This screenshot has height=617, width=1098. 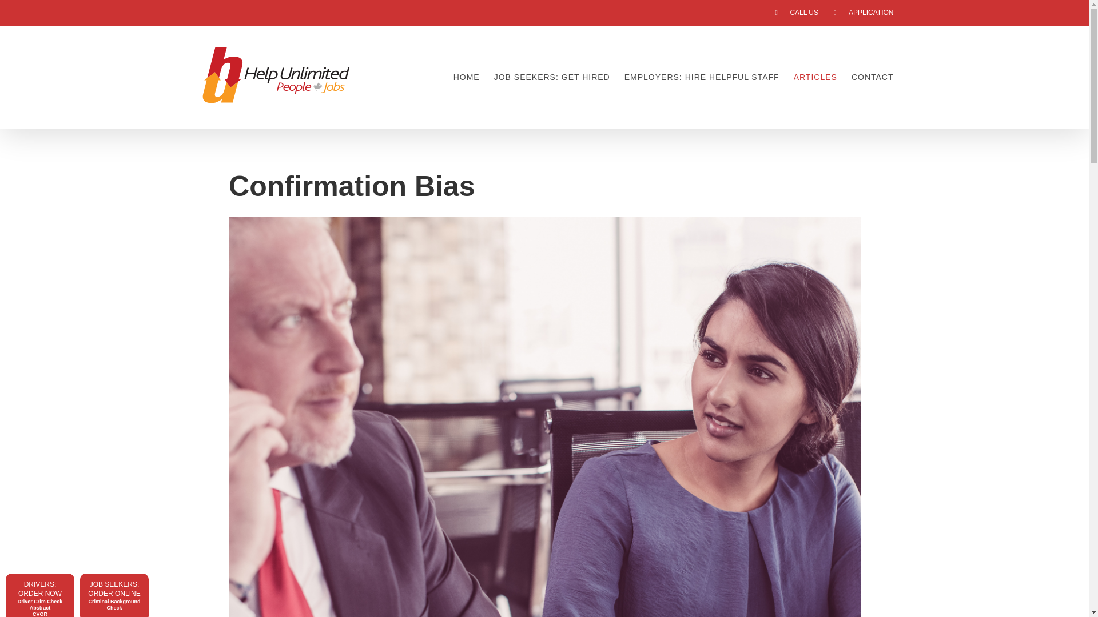 What do you see at coordinates (796, 13) in the screenshot?
I see `CALL US` at bounding box center [796, 13].